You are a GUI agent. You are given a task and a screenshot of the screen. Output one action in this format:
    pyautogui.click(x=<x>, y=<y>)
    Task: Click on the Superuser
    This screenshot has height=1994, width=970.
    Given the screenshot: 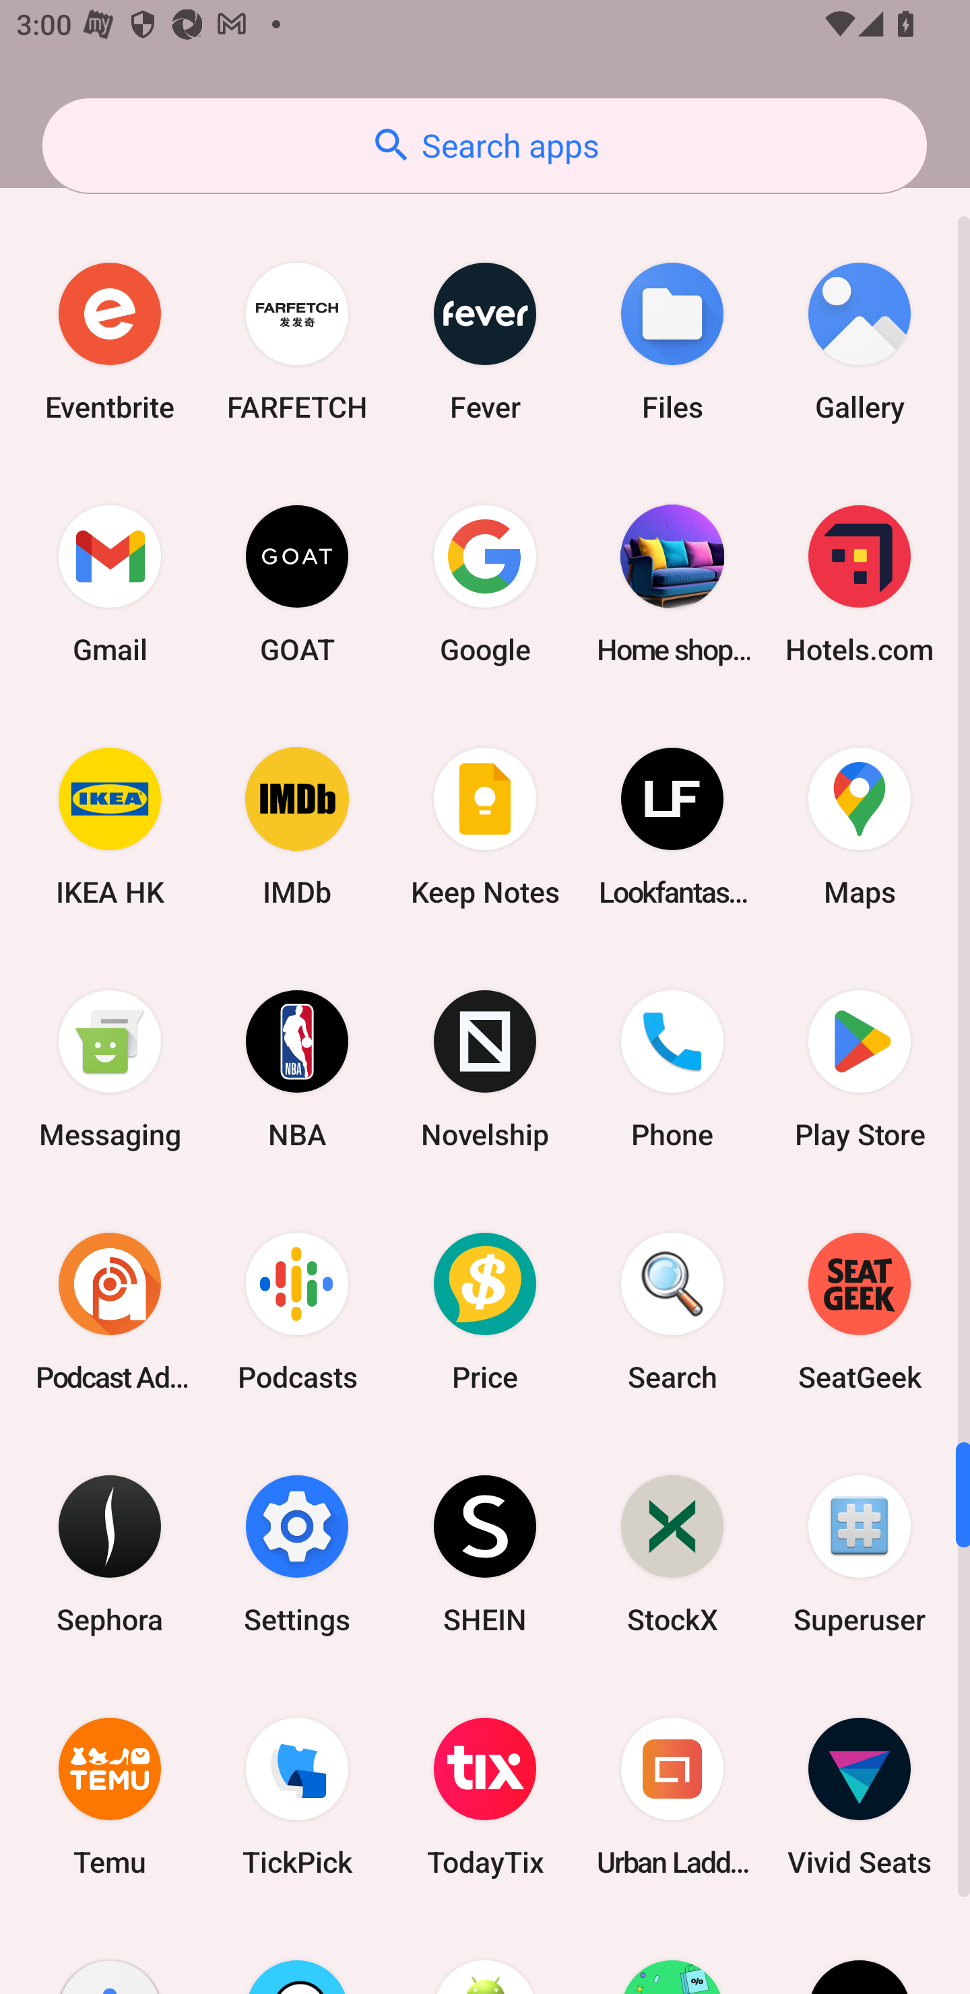 What is the action you would take?
    pyautogui.click(x=860, y=1554)
    